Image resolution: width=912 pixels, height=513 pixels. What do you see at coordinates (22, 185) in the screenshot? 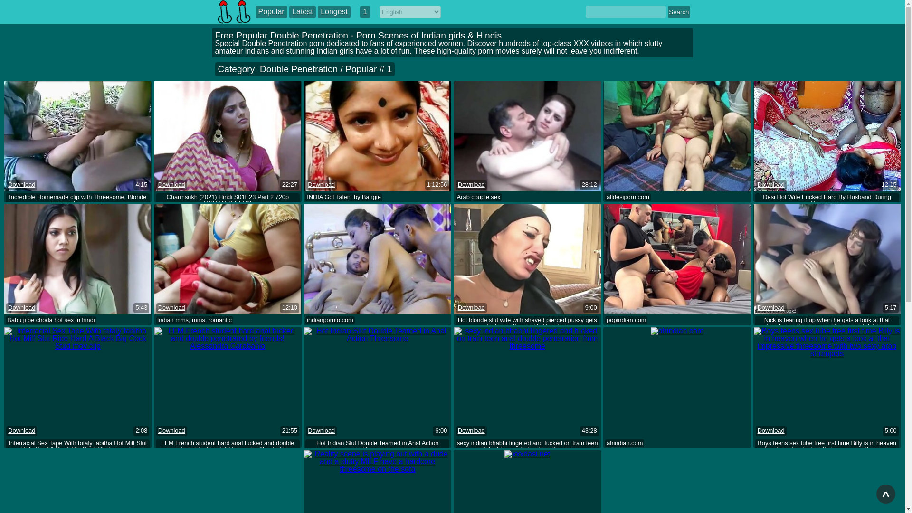
I see `Download` at bounding box center [22, 185].